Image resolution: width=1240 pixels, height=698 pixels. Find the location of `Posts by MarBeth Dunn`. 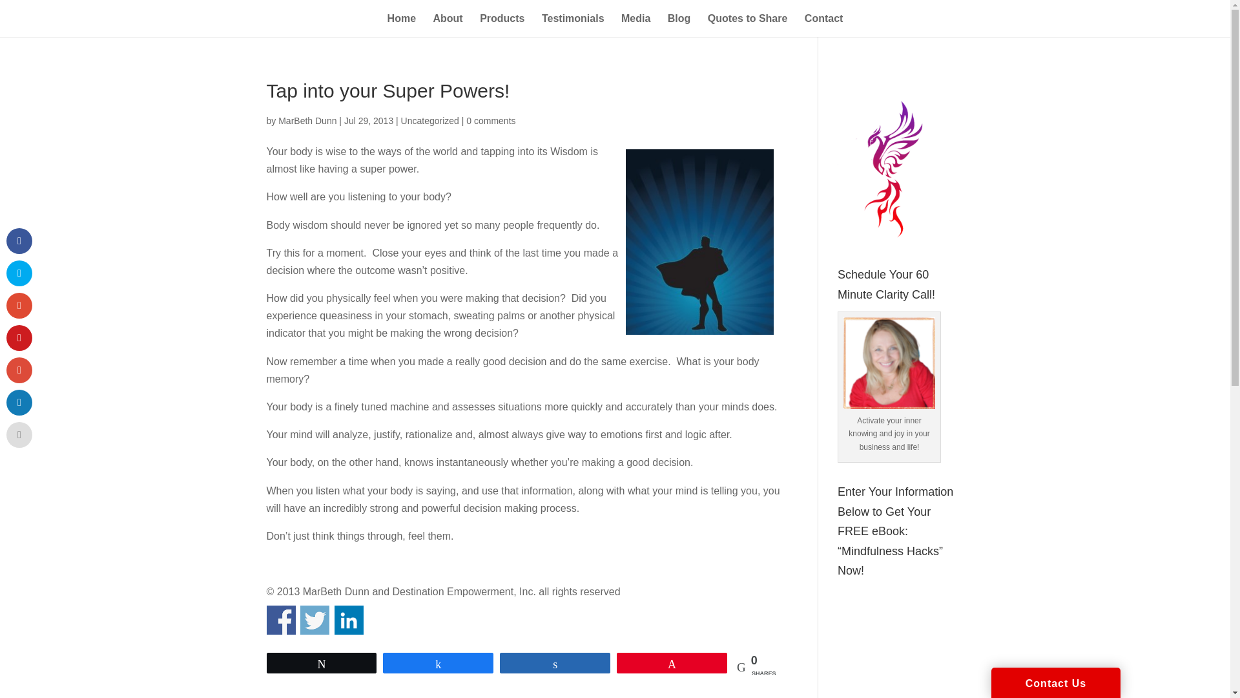

Posts by MarBeth Dunn is located at coordinates (307, 121).